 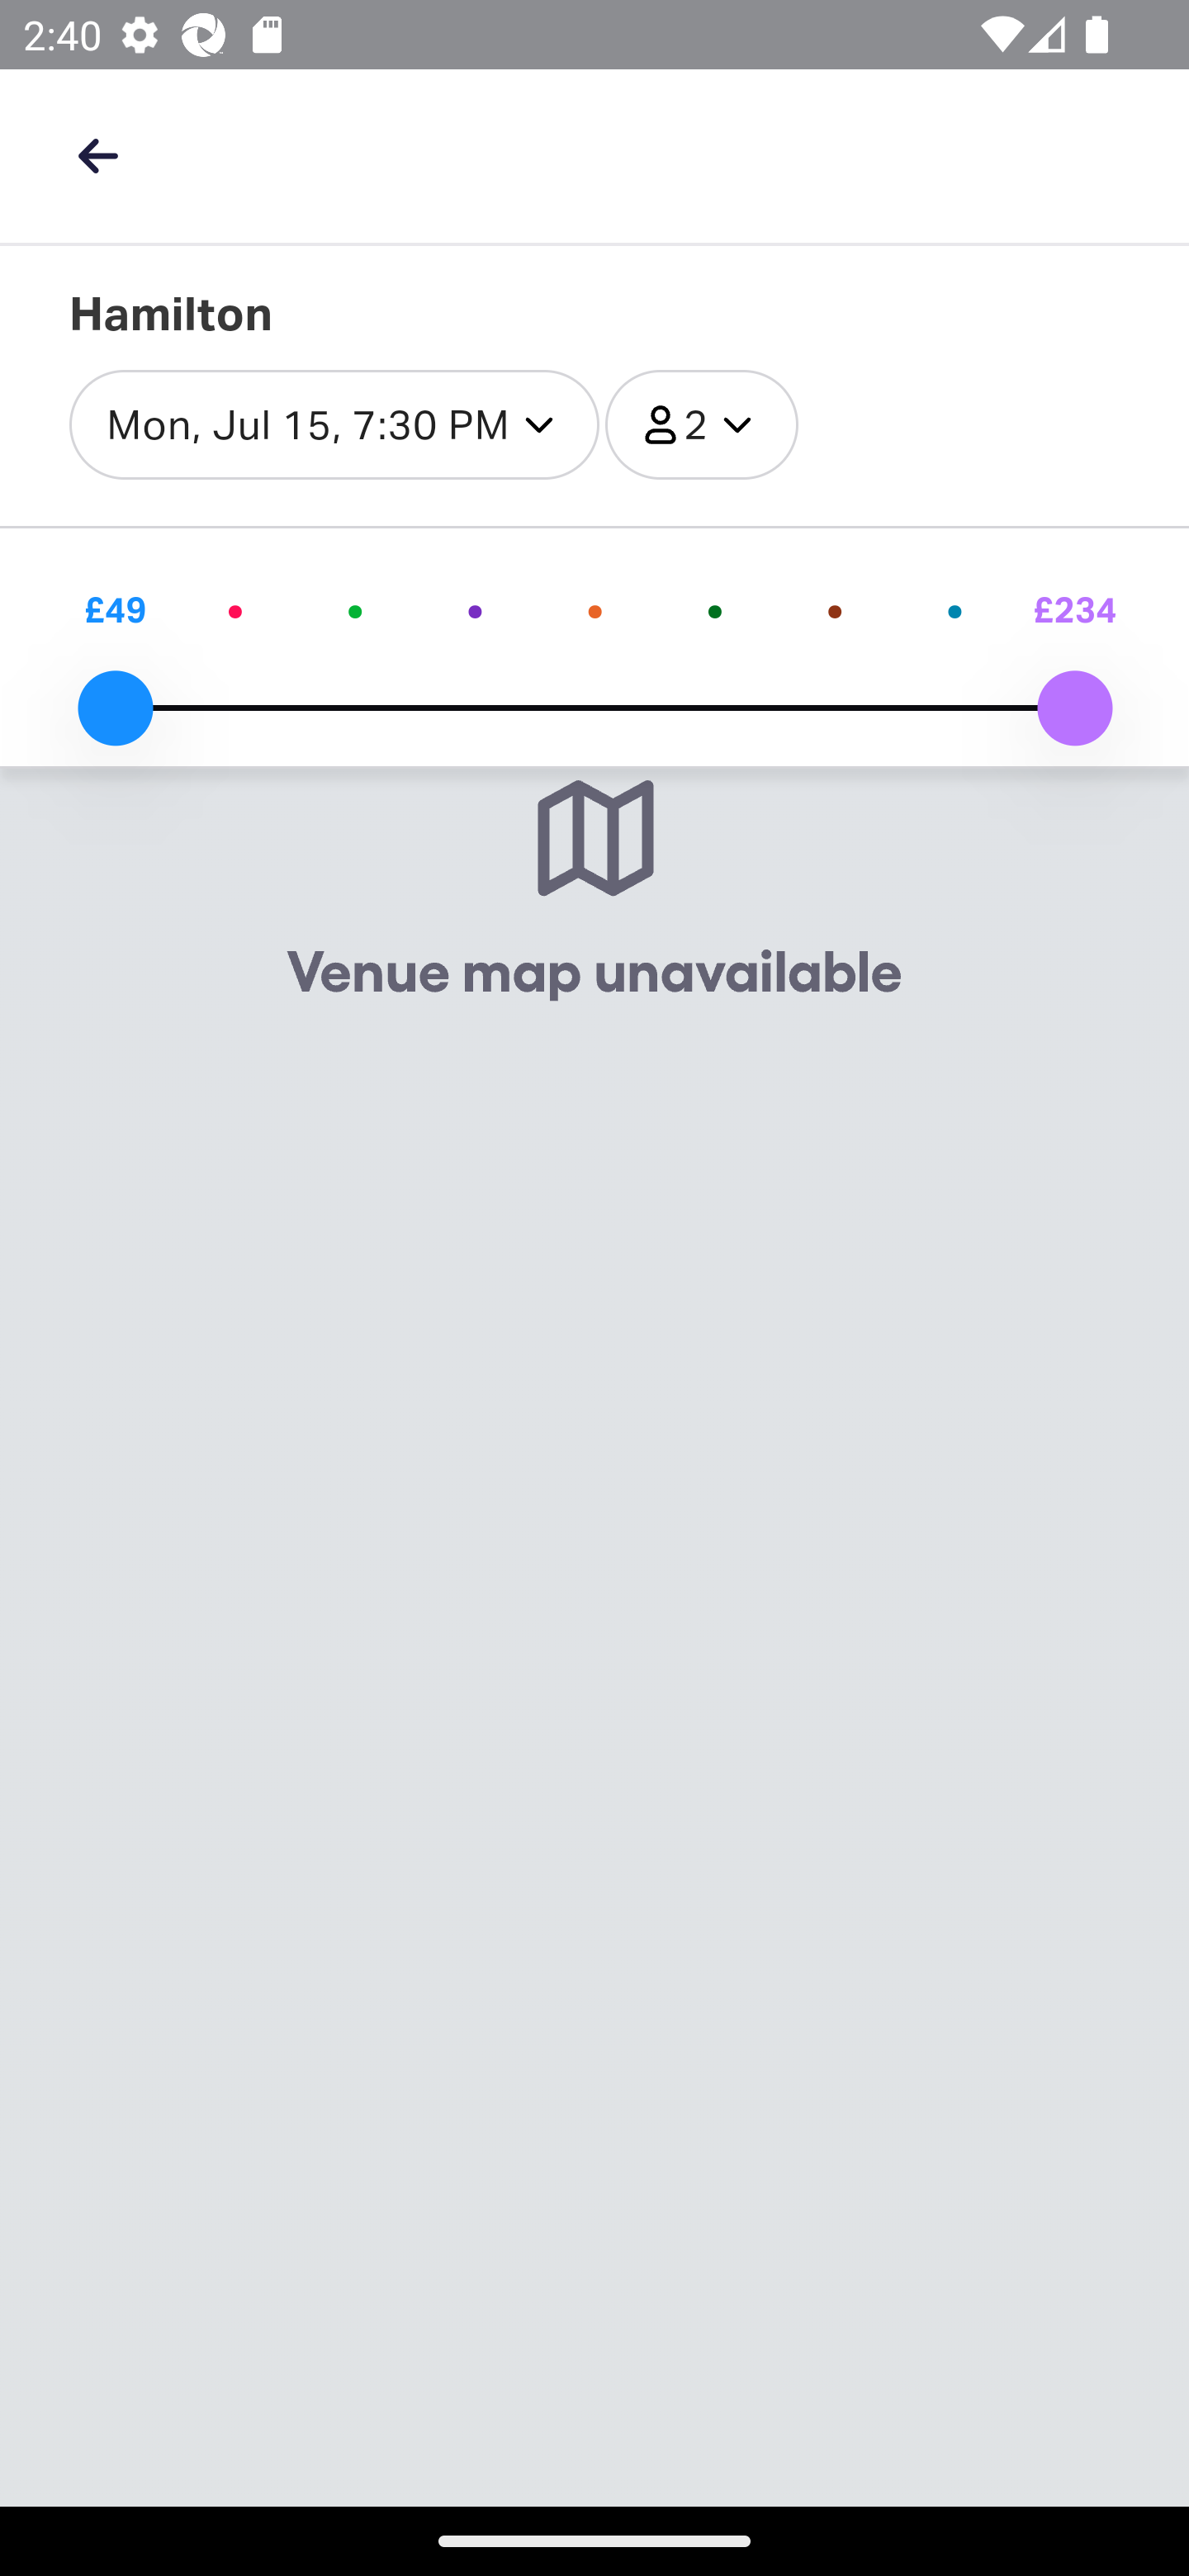 What do you see at coordinates (357, 609) in the screenshot?
I see `•` at bounding box center [357, 609].